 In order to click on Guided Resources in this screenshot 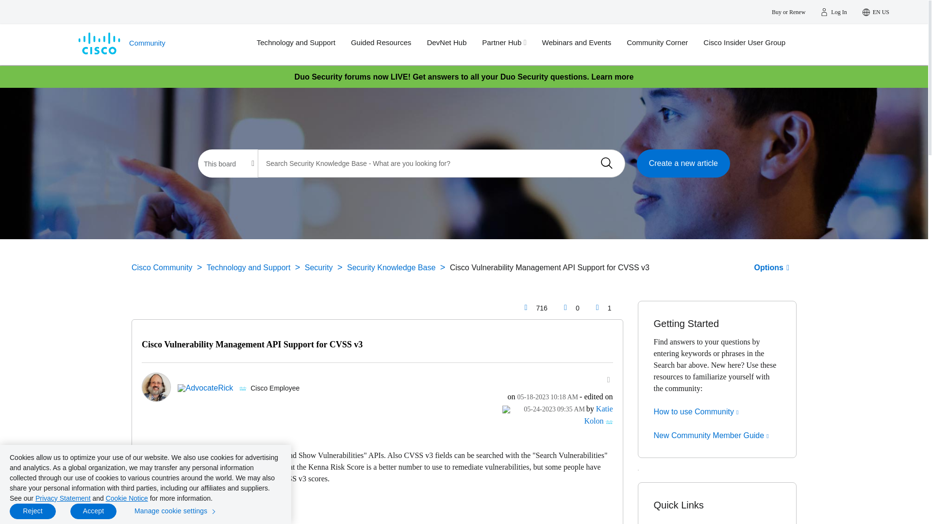, I will do `click(389, 43)`.